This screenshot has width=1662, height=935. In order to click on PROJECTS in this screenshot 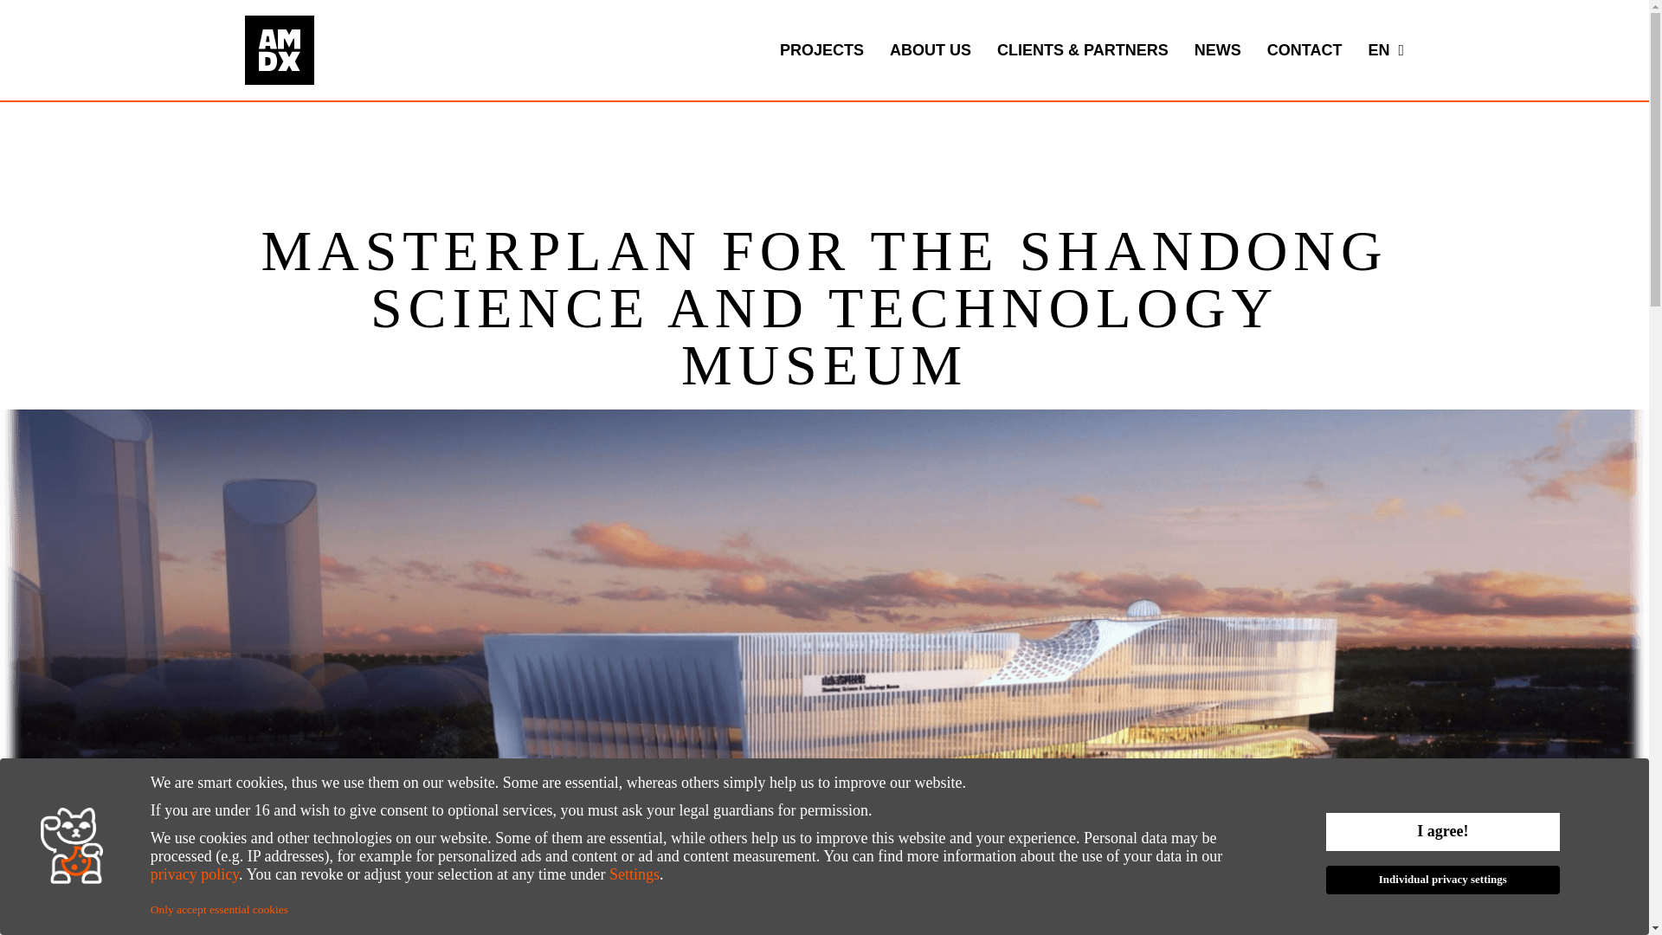, I will do `click(821, 50)`.